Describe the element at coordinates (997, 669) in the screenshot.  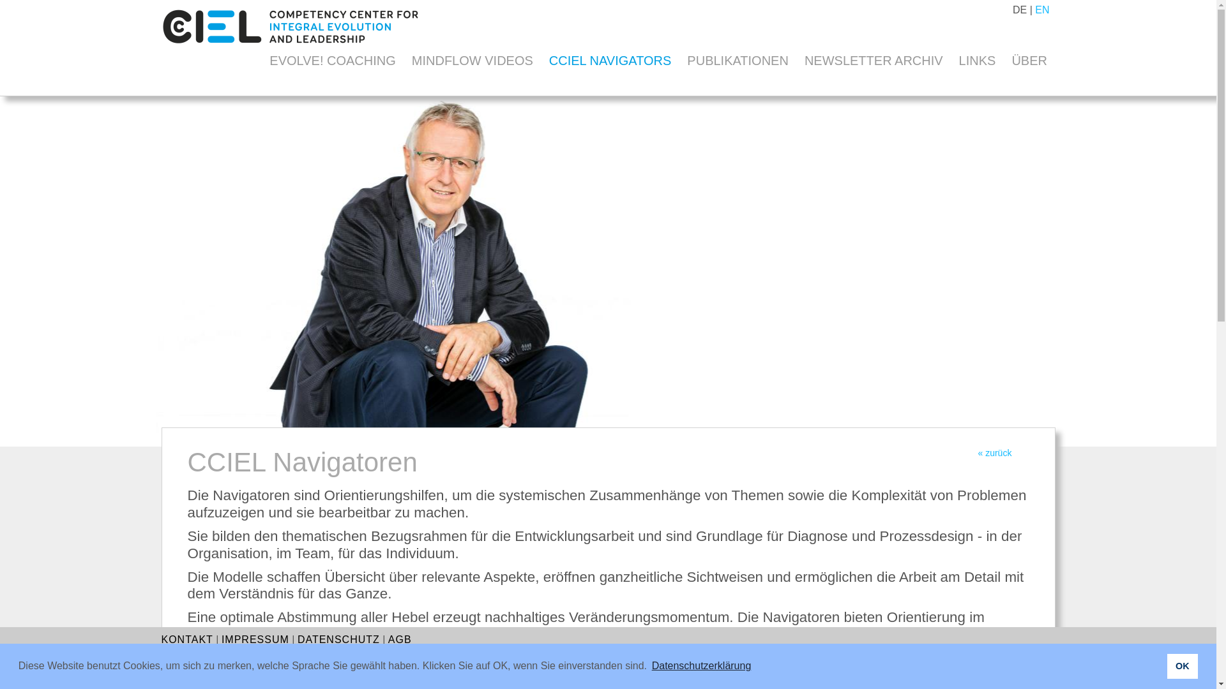
I see `Twitter` at that location.